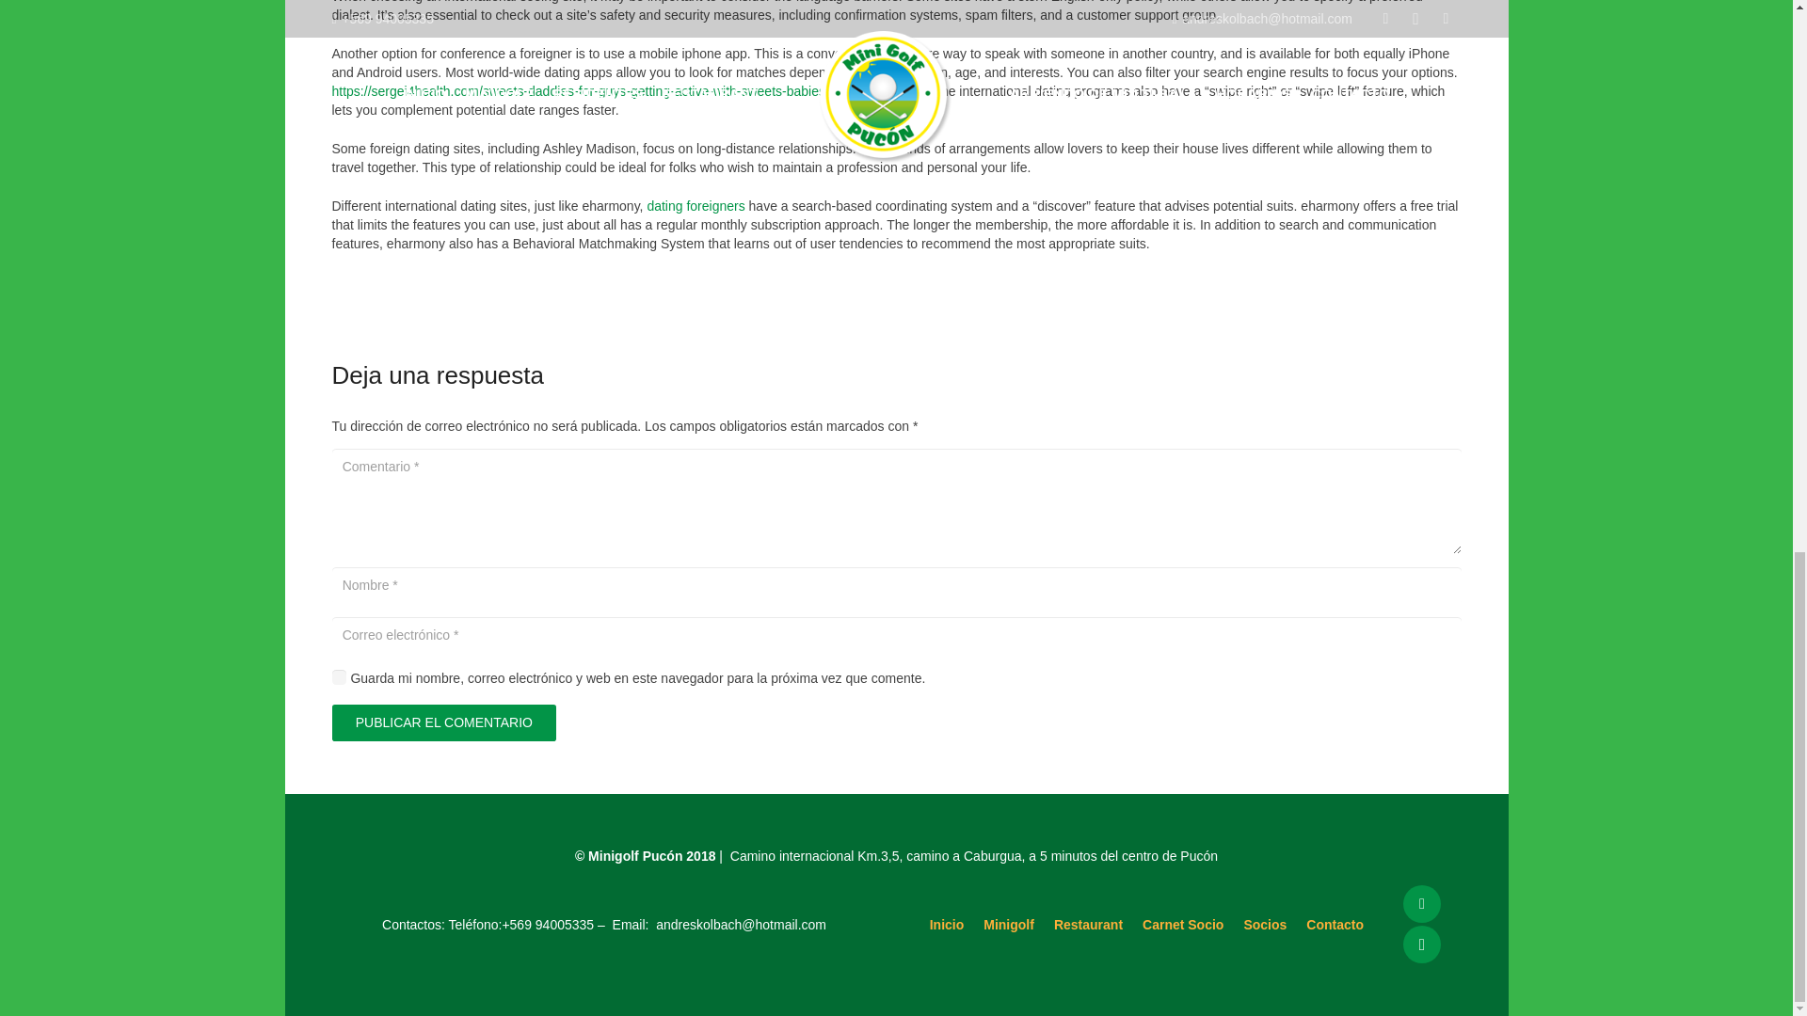 The height and width of the screenshot is (1016, 1807). Describe the element at coordinates (696, 205) in the screenshot. I see `dating foreigners` at that location.